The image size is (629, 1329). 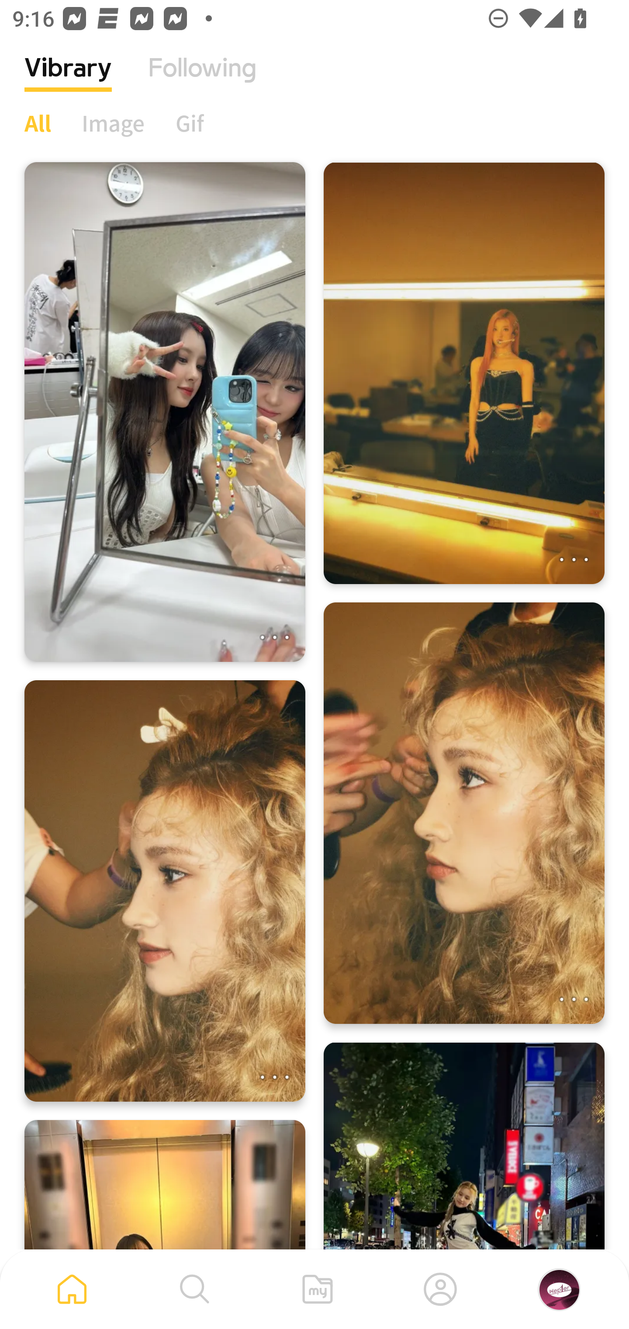 I want to click on Image, so click(x=114, y=123).